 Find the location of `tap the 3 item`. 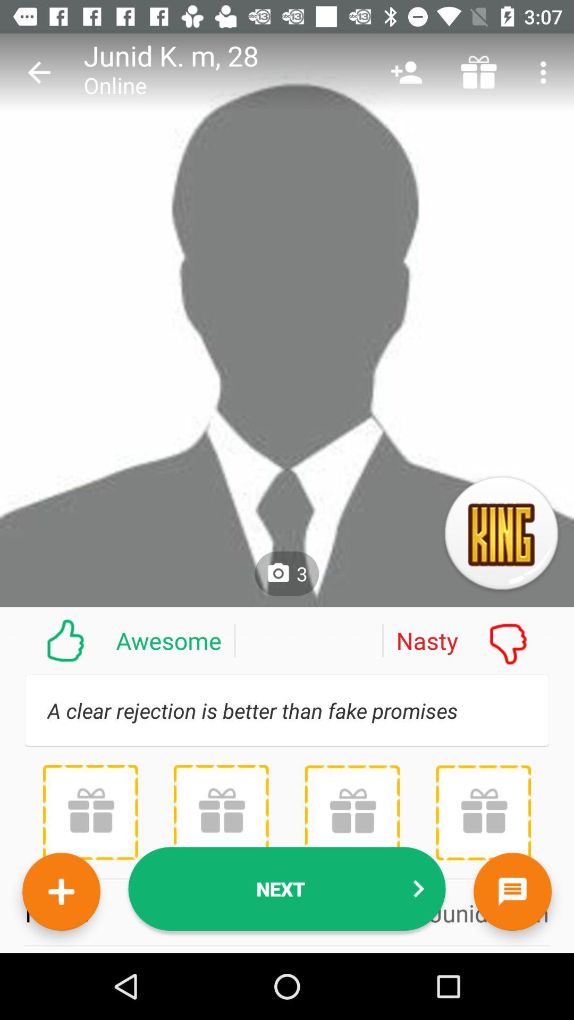

tap the 3 item is located at coordinates (287, 574).